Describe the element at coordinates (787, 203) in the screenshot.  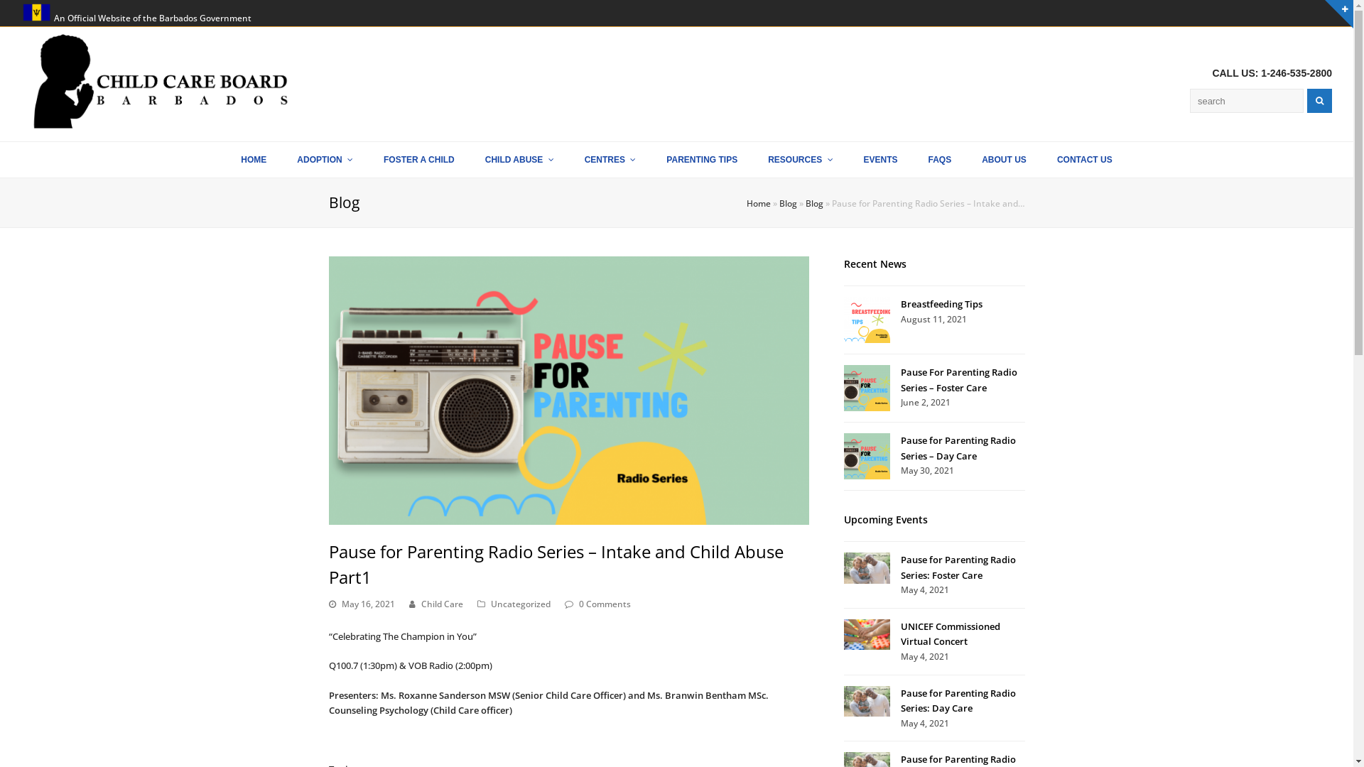
I see `Blog` at that location.